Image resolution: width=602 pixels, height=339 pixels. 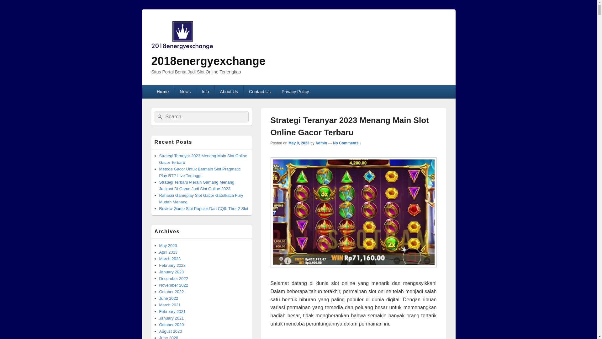 What do you see at coordinates (349, 126) in the screenshot?
I see `Strategi Teranyar 2023 Menang Main Slot Online Gacor Terbaru` at bounding box center [349, 126].